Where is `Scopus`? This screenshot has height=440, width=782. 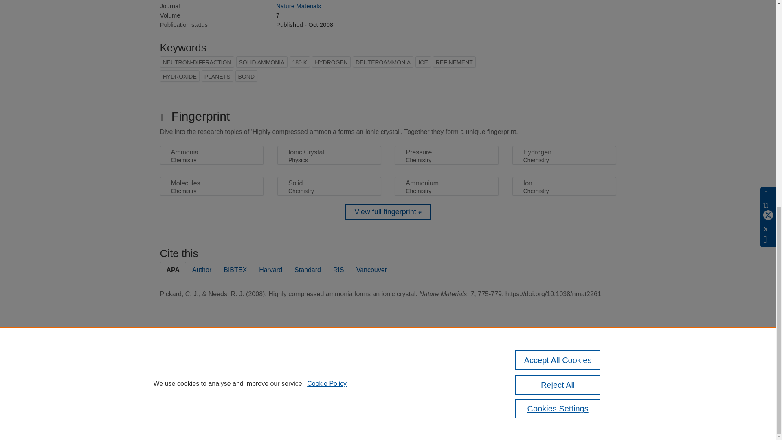 Scopus is located at coordinates (350, 351).